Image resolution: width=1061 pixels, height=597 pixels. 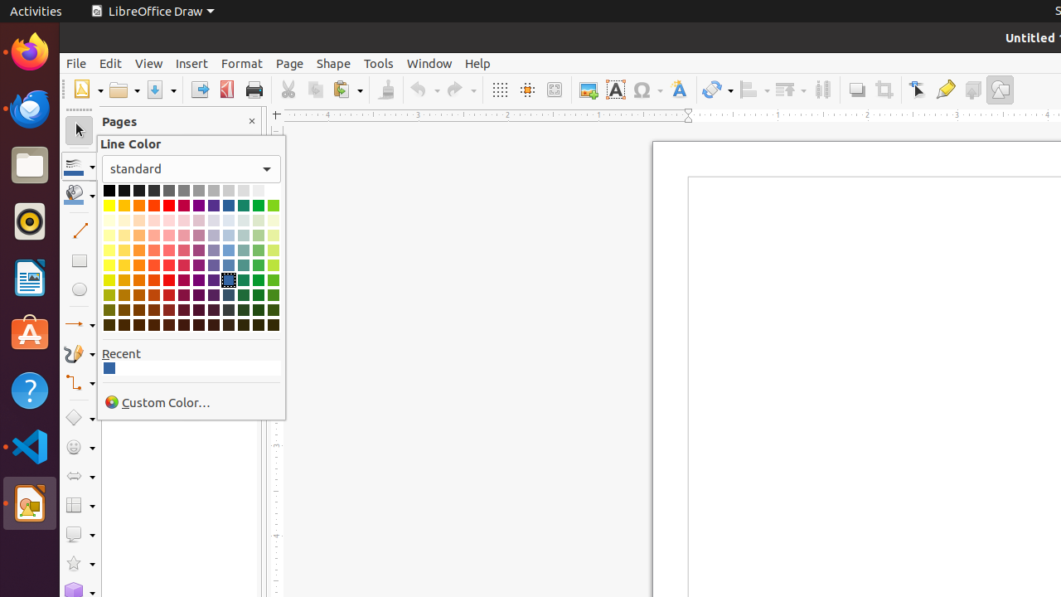 I want to click on Dark Magenta 1, so click(x=184, y=280).